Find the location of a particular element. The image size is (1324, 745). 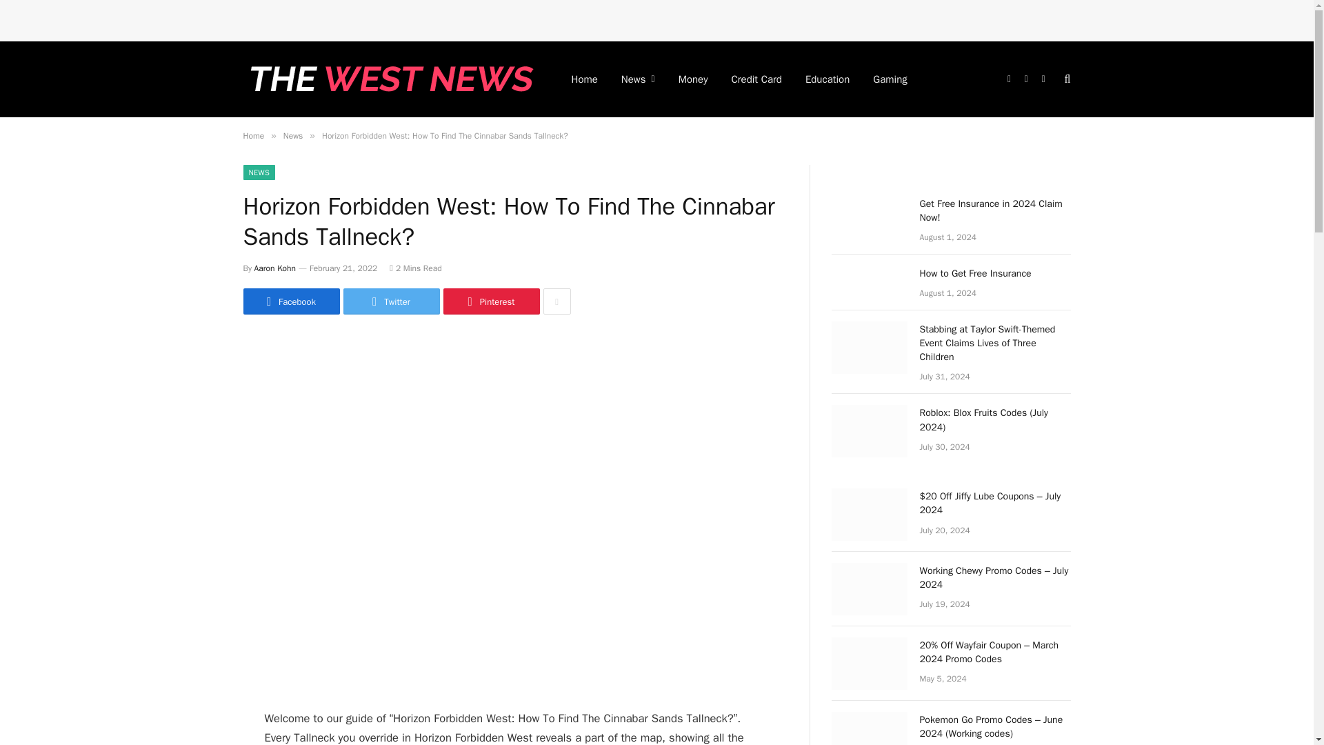

Share on Pinterest is located at coordinates (490, 301).